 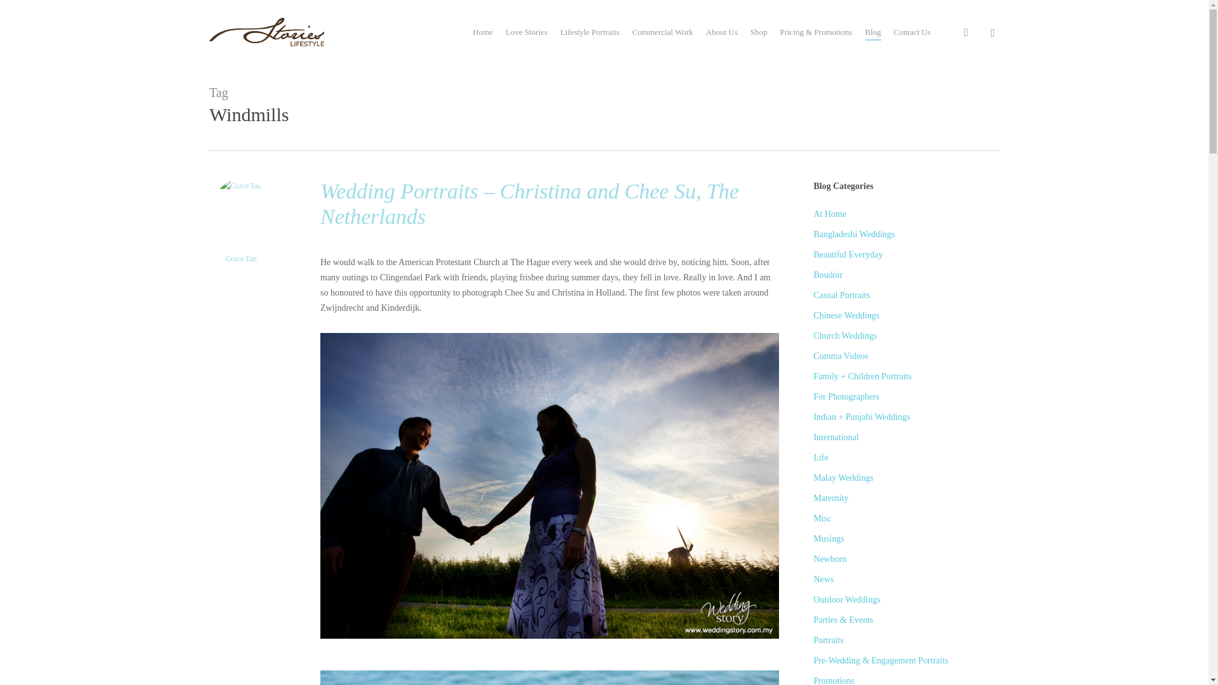 I want to click on Commercial Work, so click(x=662, y=32).